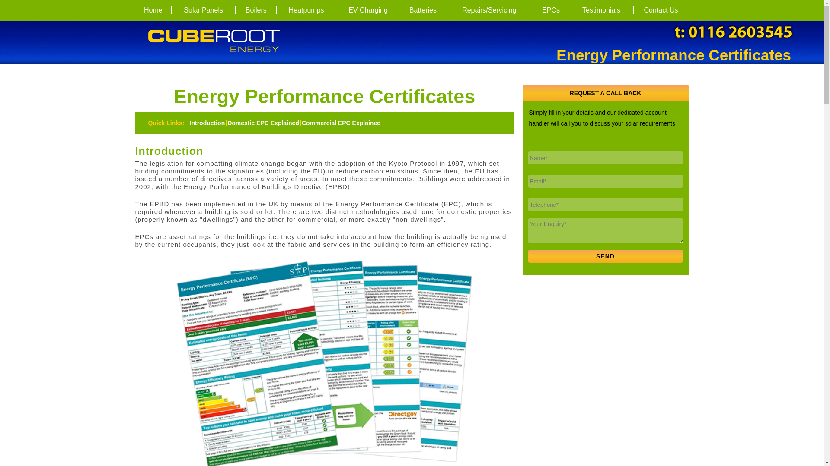 This screenshot has height=466, width=830. I want to click on Contact Us, so click(661, 10).